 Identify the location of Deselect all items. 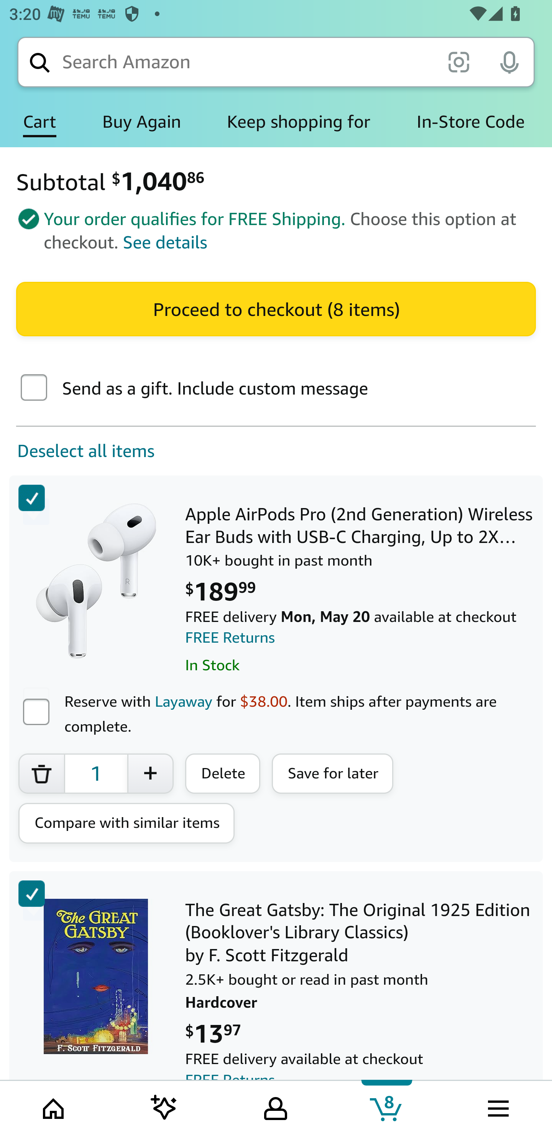
(77, 451).